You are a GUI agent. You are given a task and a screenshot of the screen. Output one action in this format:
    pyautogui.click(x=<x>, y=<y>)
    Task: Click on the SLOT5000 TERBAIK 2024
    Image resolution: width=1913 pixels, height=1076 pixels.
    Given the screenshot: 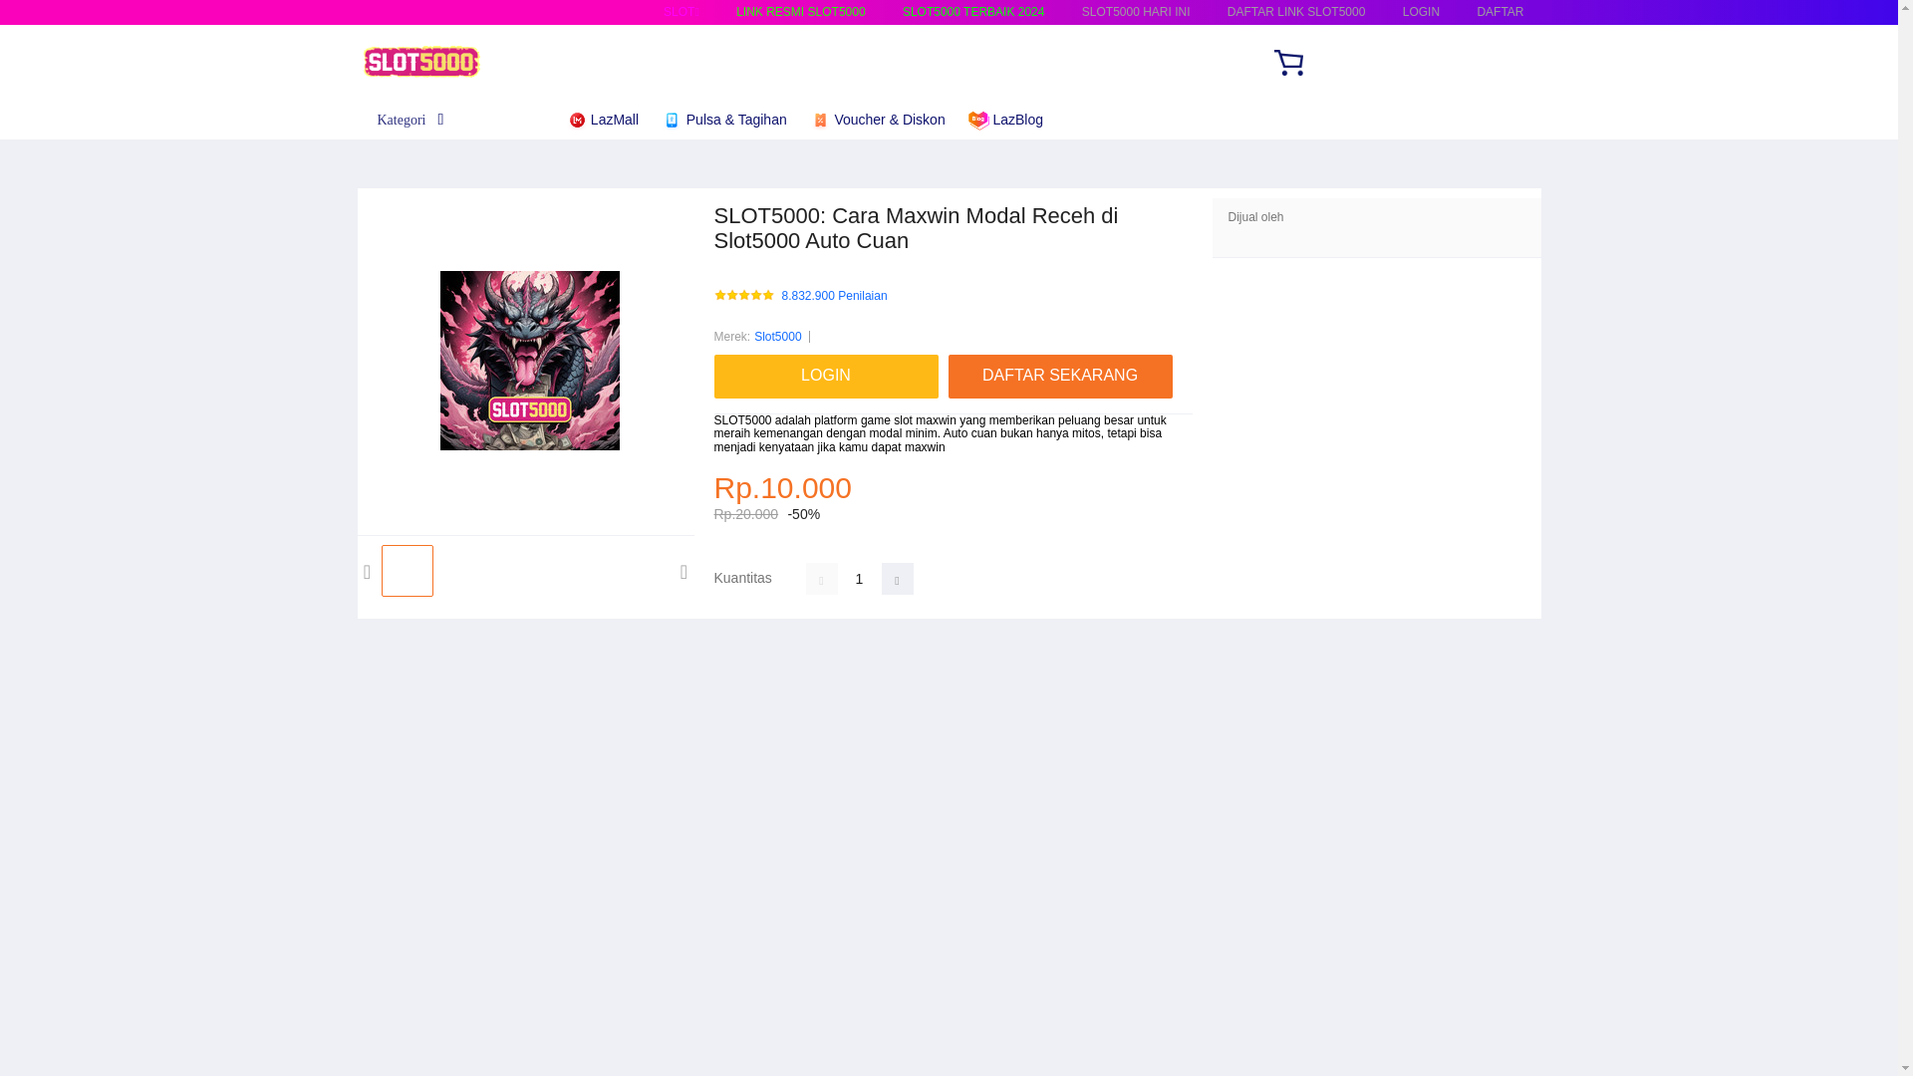 What is the action you would take?
    pyautogui.click(x=973, y=12)
    